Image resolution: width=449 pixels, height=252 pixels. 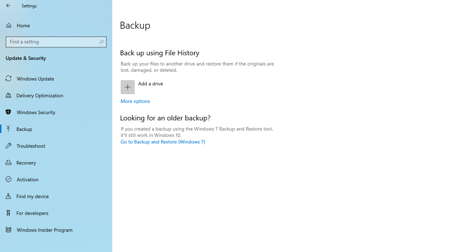 I want to click on Troubleshoot, so click(x=56, y=145).